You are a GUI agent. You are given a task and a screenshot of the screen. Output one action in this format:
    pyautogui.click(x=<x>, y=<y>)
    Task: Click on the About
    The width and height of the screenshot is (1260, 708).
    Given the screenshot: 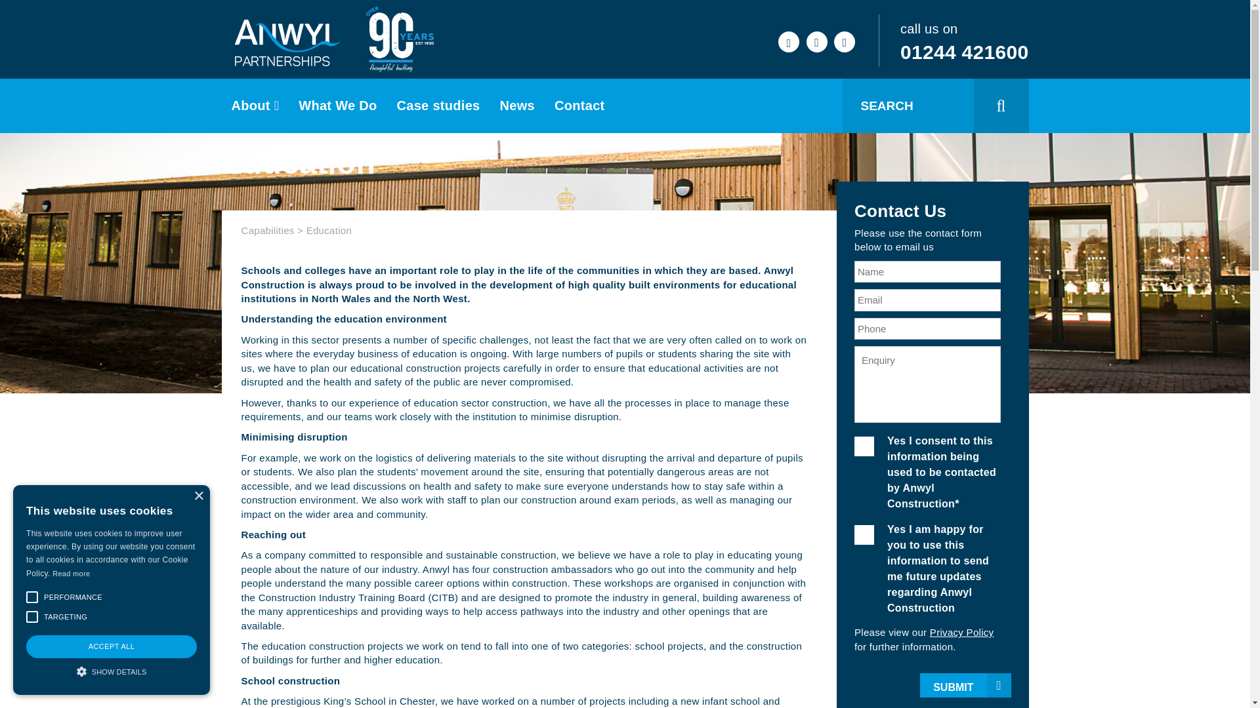 What is the action you would take?
    pyautogui.click(x=255, y=106)
    